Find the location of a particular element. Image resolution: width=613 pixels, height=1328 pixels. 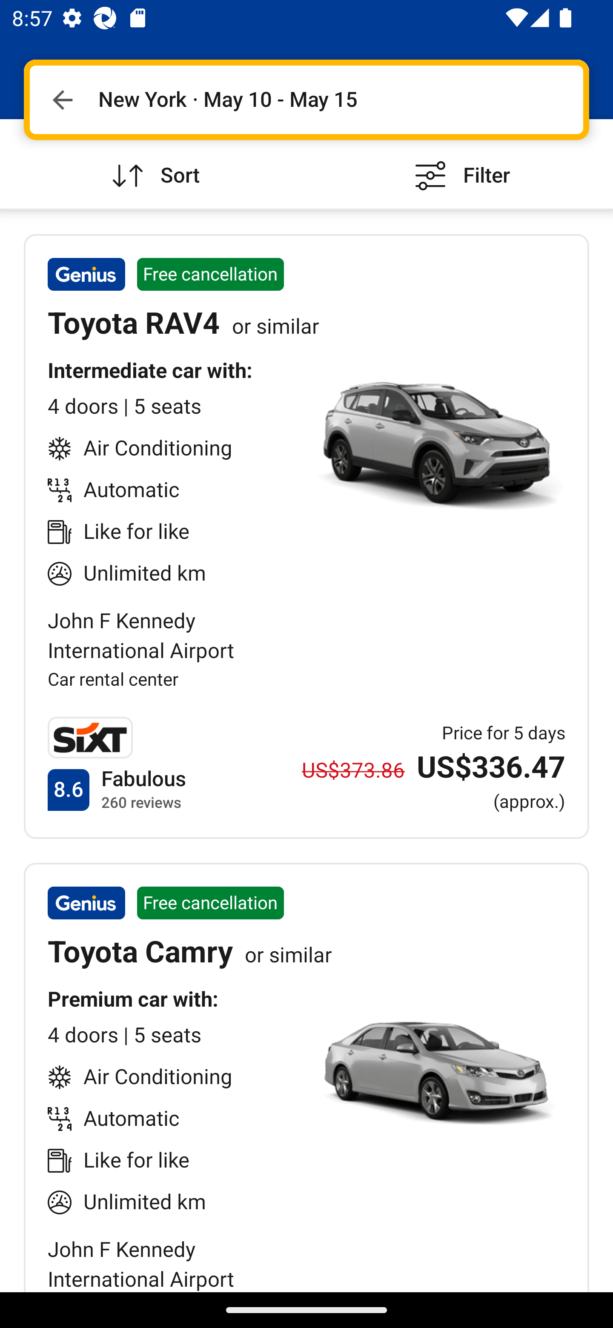

Back to previous screen is located at coordinates (62, 100).